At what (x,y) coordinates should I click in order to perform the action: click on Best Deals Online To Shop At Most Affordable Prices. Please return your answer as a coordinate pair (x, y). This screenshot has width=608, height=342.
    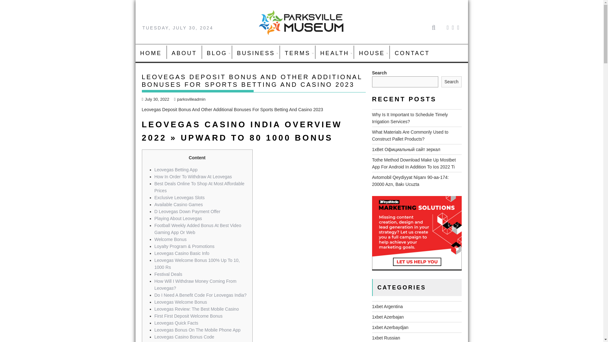
    Looking at the image, I should click on (199, 187).